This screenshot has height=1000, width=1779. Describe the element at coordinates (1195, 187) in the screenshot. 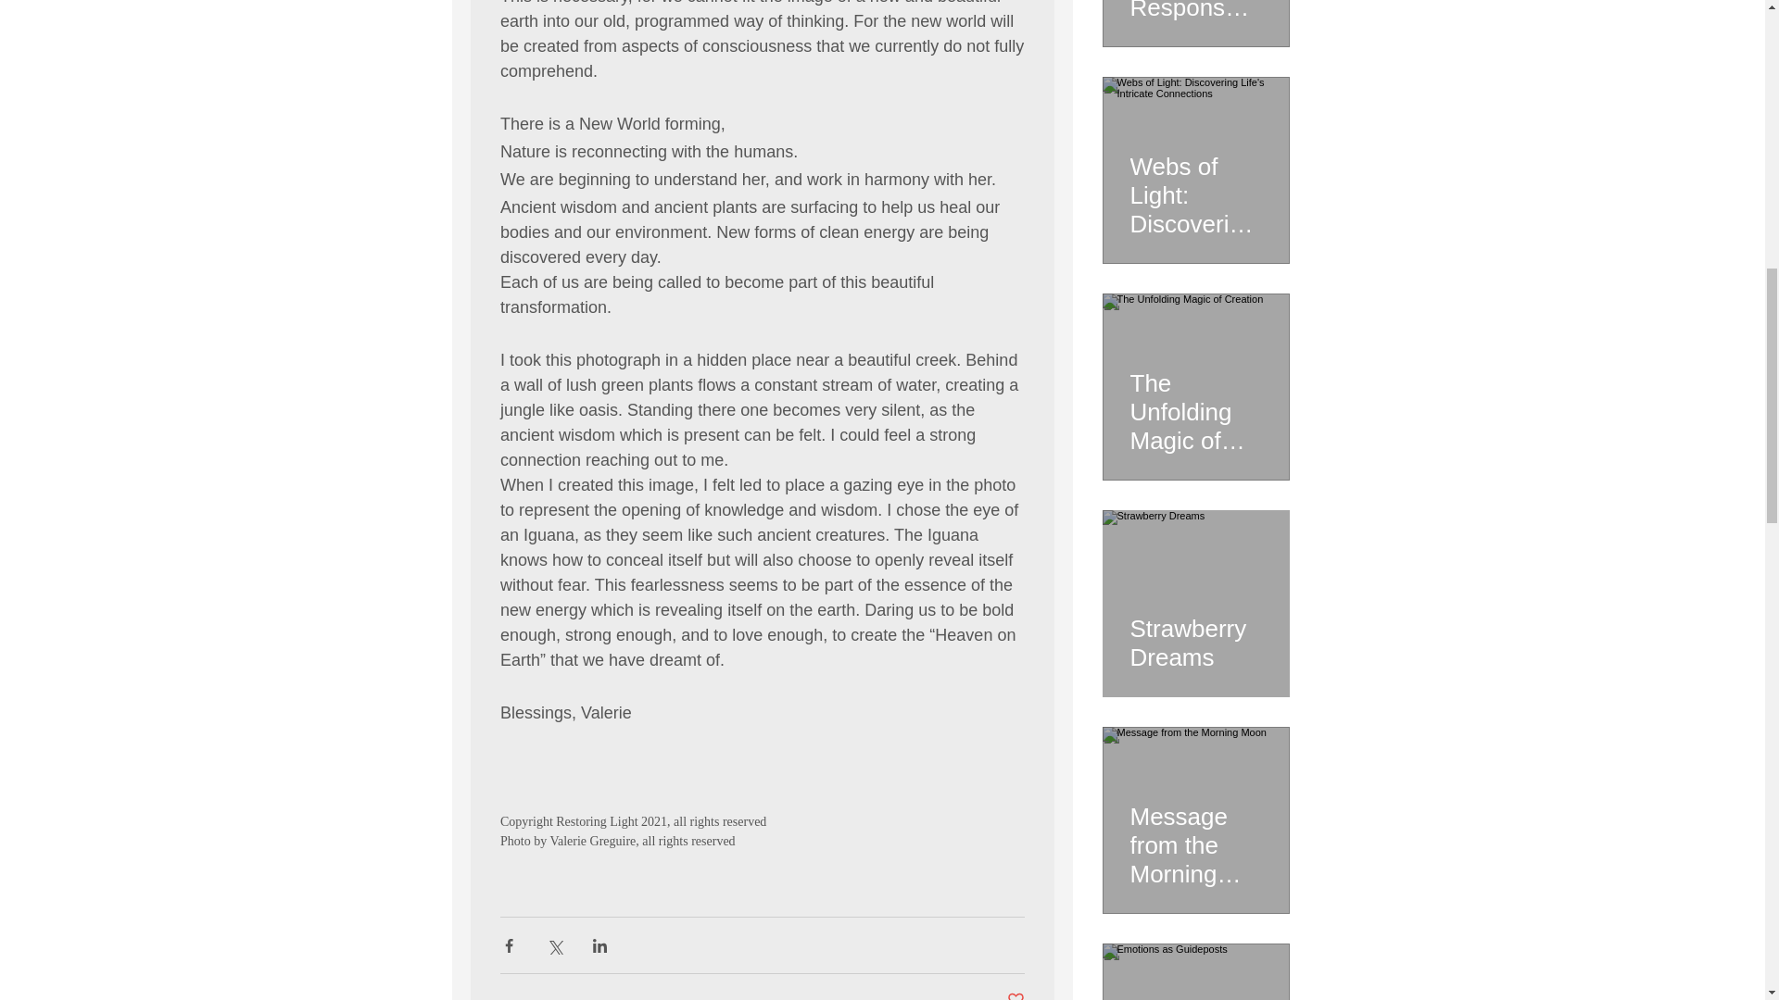

I see `Webs of Light: Discovering Life's Intricate Connections` at that location.